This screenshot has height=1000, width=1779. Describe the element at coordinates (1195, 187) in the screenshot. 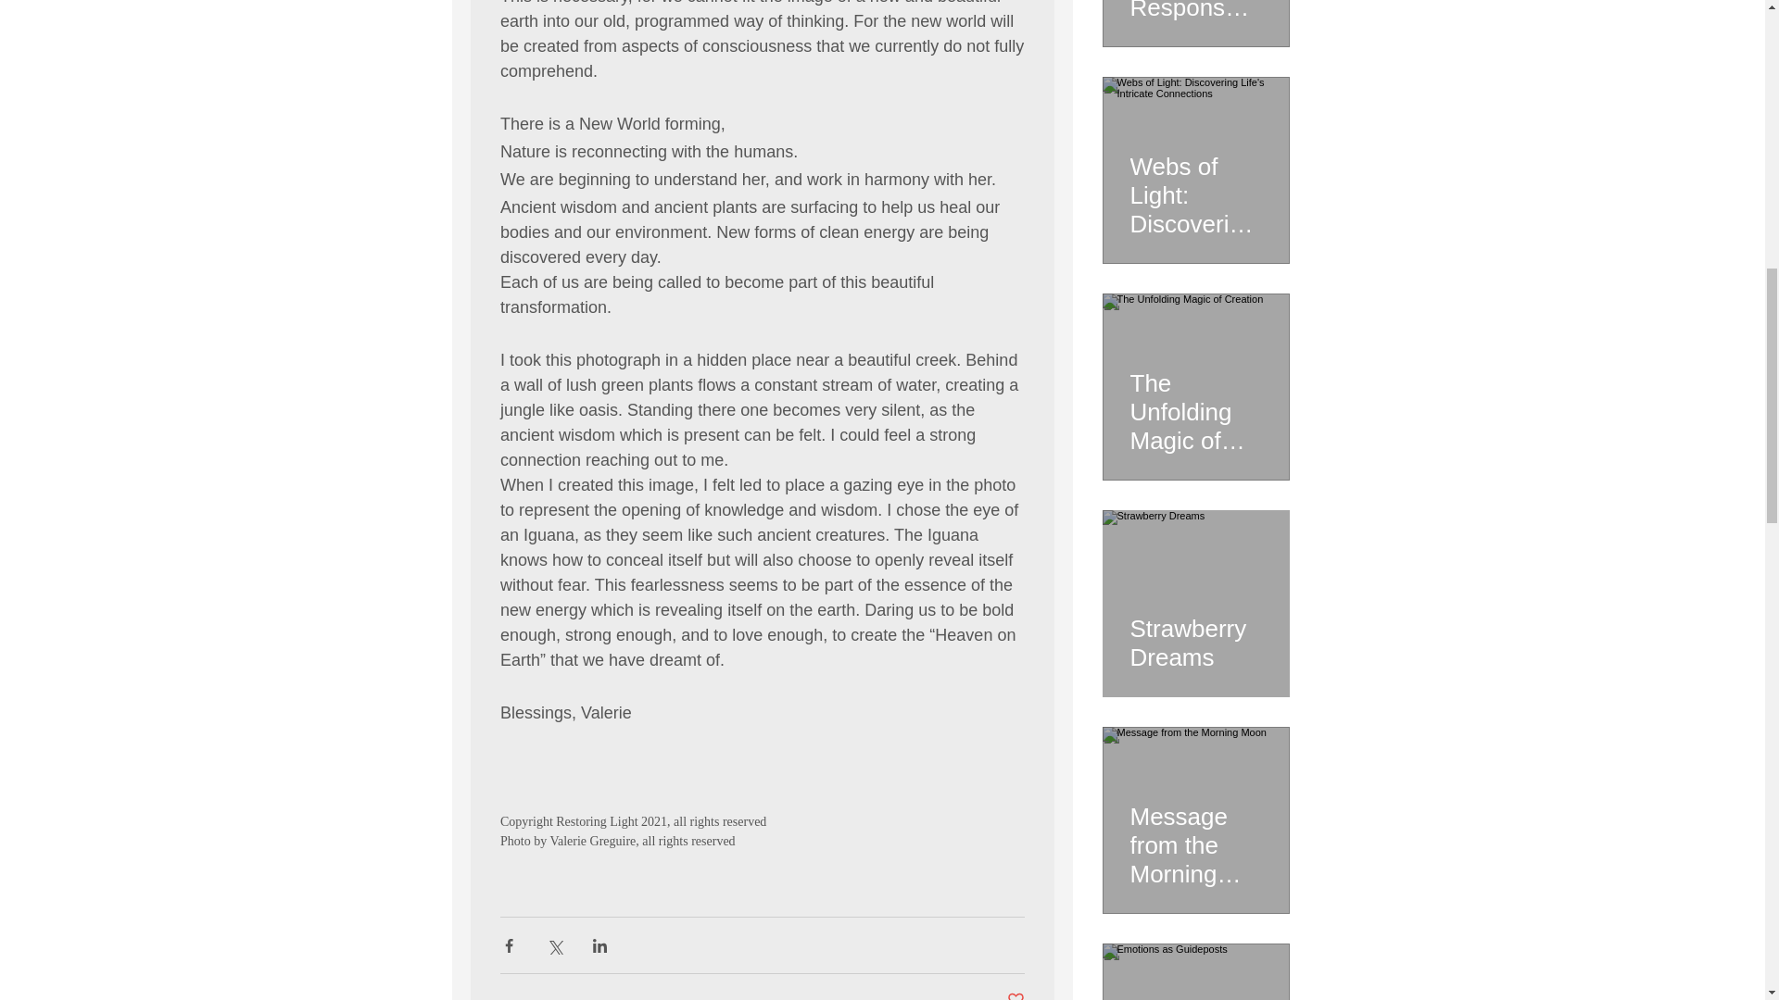

I see `Webs of Light: Discovering Life's Intricate Connections` at that location.